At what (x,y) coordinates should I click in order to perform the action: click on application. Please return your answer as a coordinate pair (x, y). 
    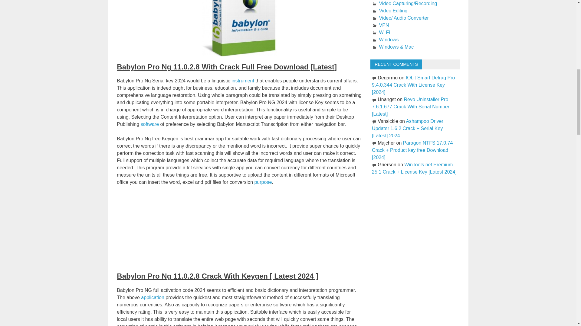
    Looking at the image, I should click on (153, 297).